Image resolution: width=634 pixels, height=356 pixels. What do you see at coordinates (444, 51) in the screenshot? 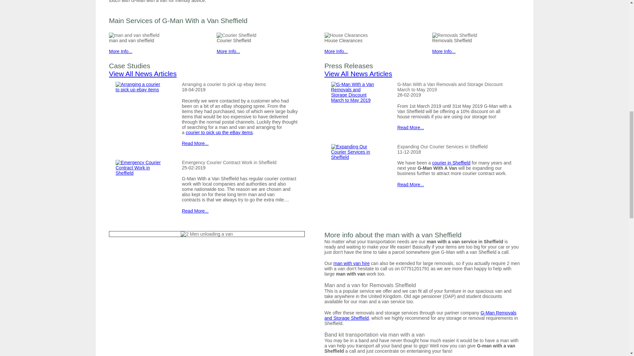
I see `More Info...` at bounding box center [444, 51].